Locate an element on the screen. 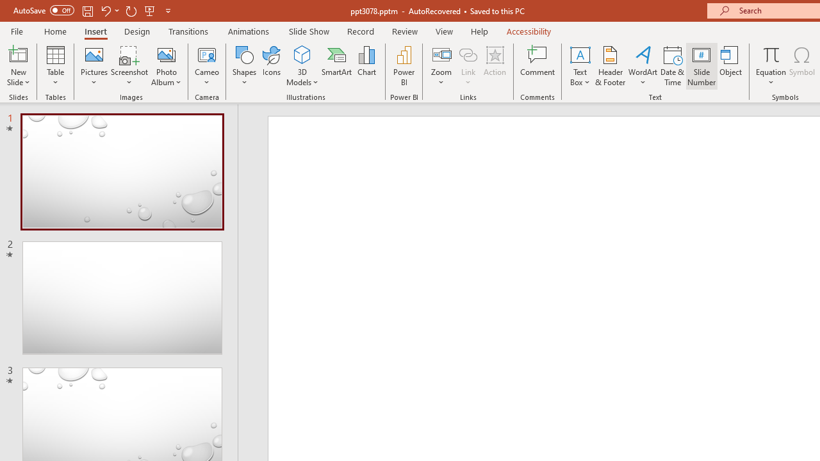 The width and height of the screenshot is (820, 461). Photo Album... is located at coordinates (167, 65).